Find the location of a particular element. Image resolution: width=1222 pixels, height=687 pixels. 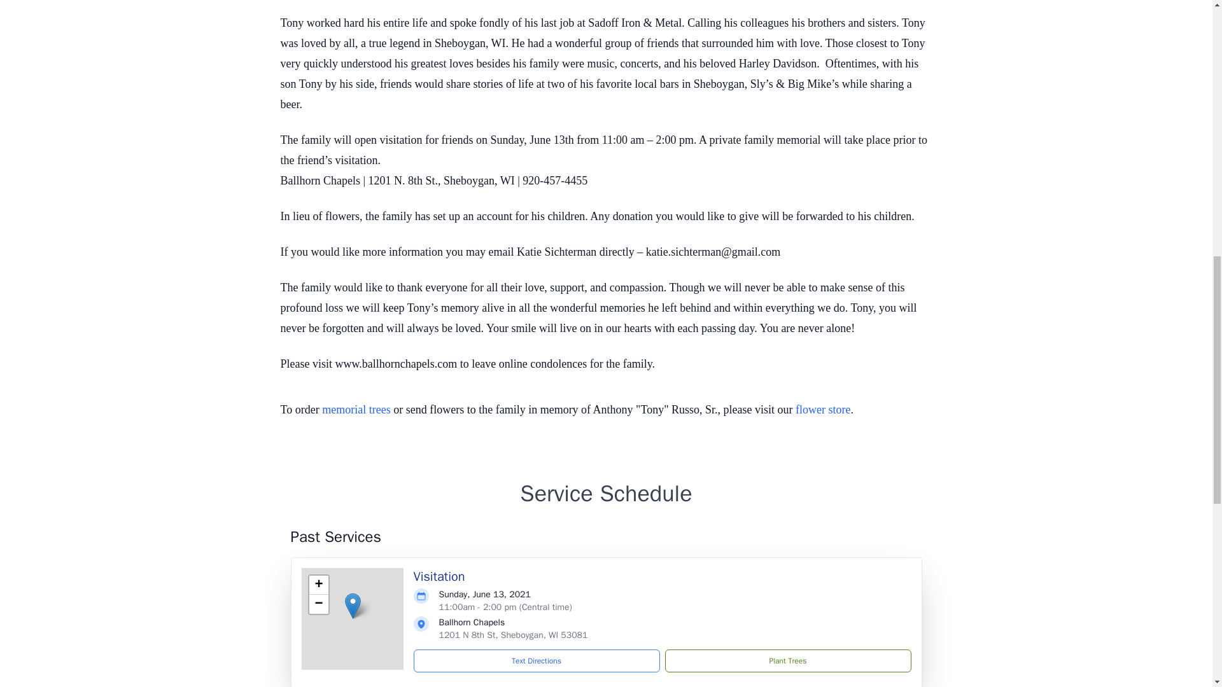

Zoom in is located at coordinates (318, 585).